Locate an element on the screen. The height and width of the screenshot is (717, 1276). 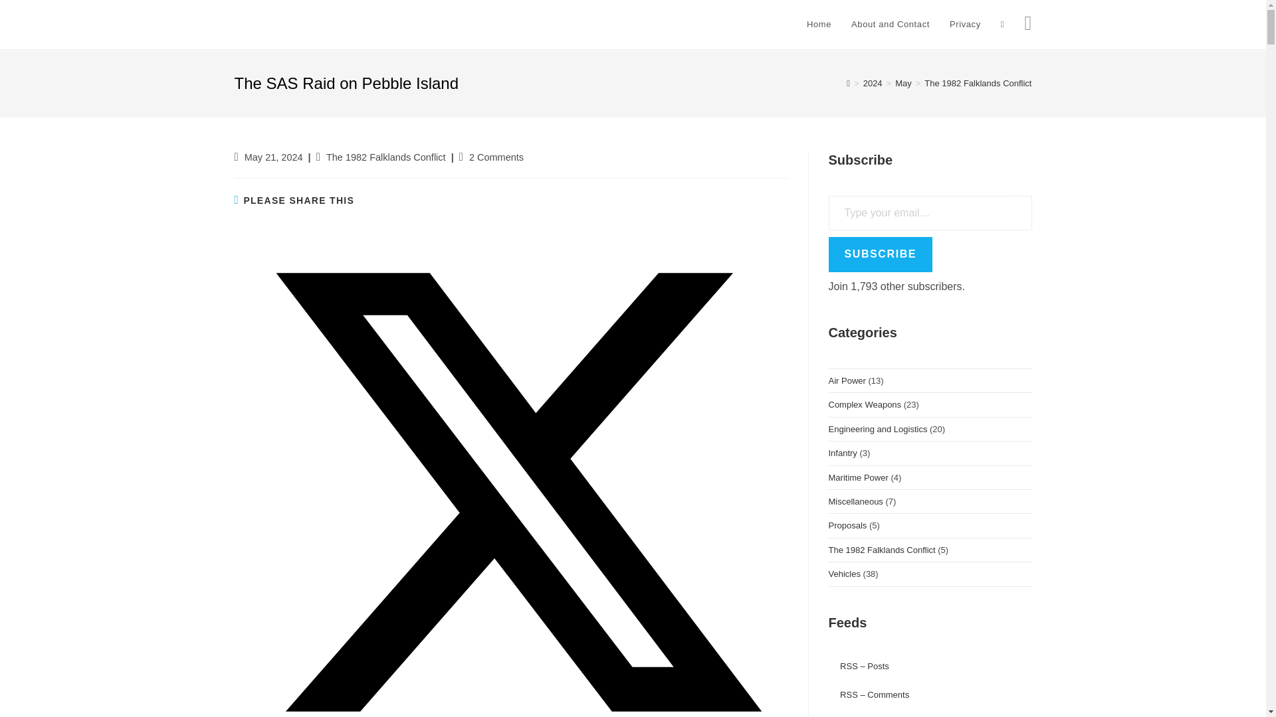
The 1982 Falklands Conflict is located at coordinates (385, 157).